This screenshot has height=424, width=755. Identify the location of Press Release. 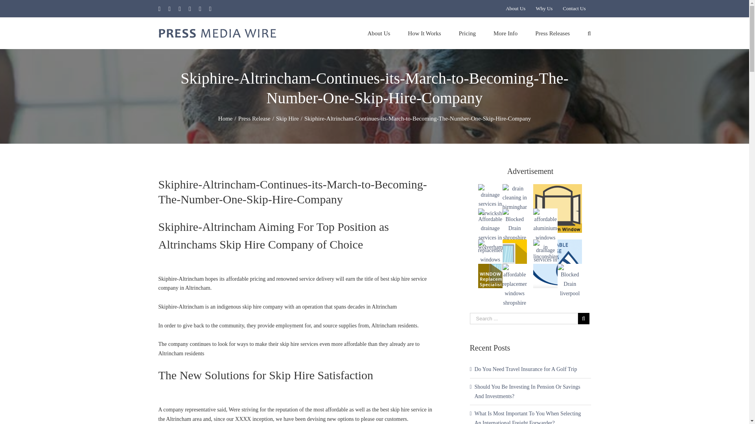
(254, 118).